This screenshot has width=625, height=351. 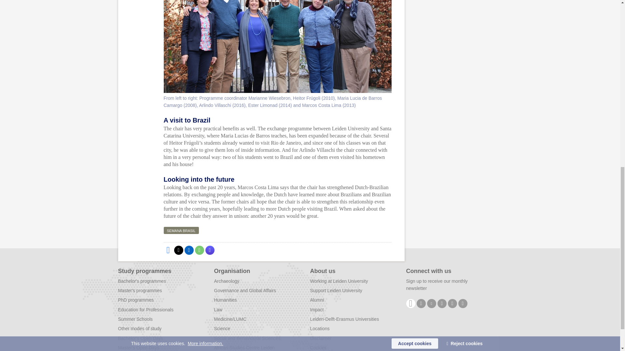 I want to click on Share on Facebook, so click(x=168, y=250).